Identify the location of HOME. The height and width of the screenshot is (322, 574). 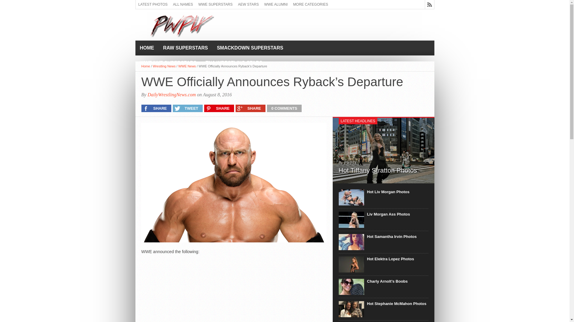
(146, 48).